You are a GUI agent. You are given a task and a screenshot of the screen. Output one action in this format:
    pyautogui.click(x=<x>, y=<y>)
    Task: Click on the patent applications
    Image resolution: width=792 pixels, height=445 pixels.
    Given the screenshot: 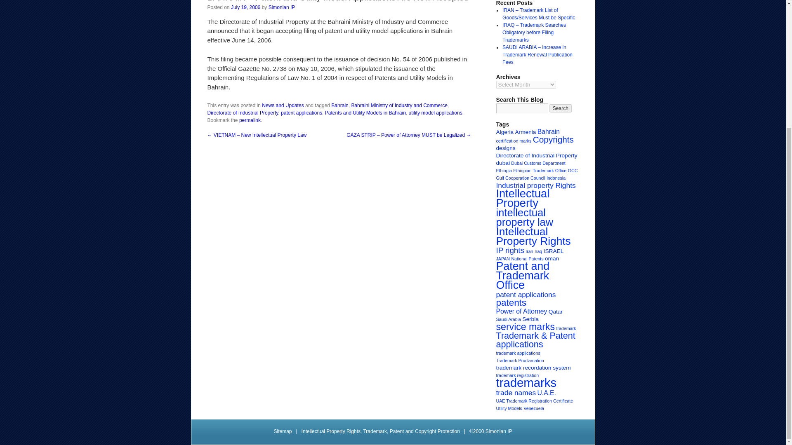 What is the action you would take?
    pyautogui.click(x=302, y=112)
    